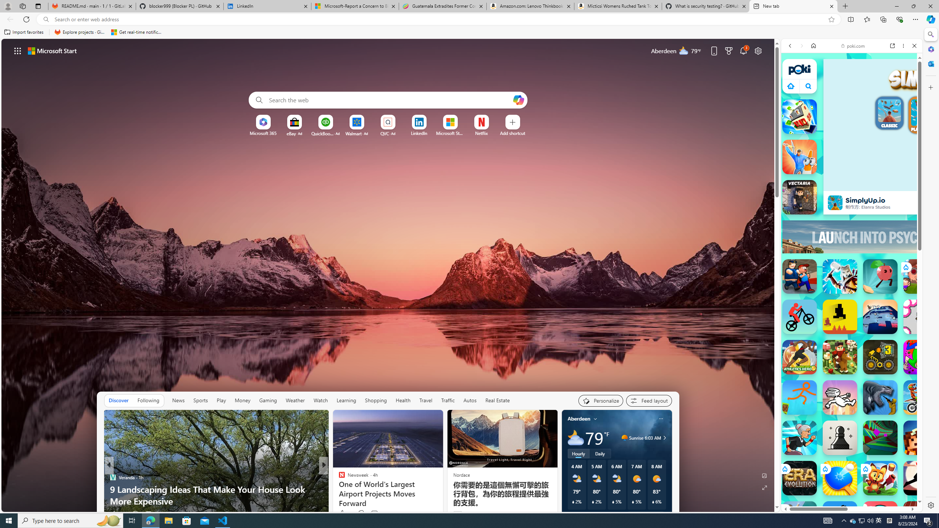 The image size is (939, 528). I want to click on 793 Like, so click(343, 513).